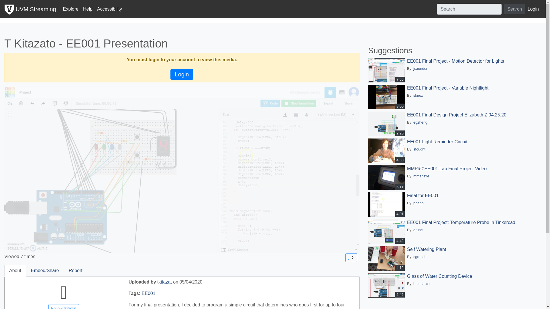  What do you see at coordinates (88, 9) in the screenshot?
I see `Help` at bounding box center [88, 9].